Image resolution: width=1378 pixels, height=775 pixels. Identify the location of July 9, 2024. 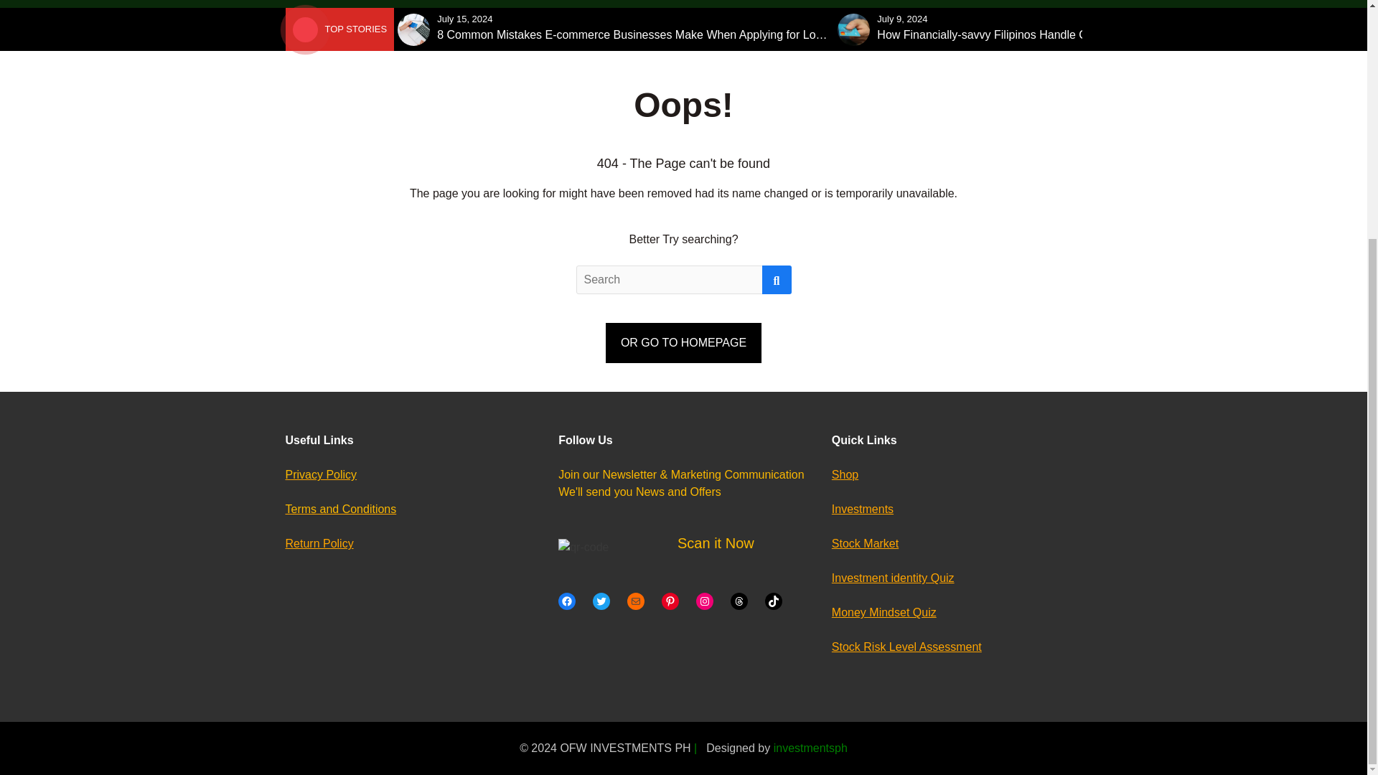
(901, 19).